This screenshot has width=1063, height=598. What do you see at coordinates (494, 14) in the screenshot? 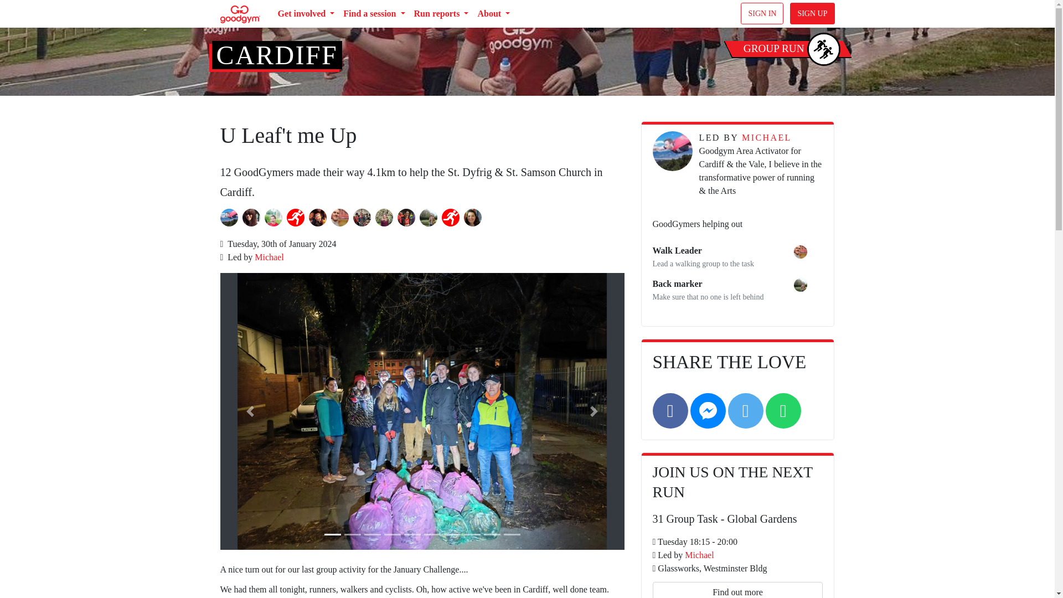
I see `About` at bounding box center [494, 14].